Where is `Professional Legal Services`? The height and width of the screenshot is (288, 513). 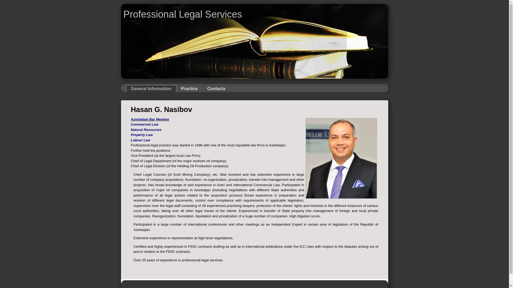 Professional Legal Services is located at coordinates (182, 14).